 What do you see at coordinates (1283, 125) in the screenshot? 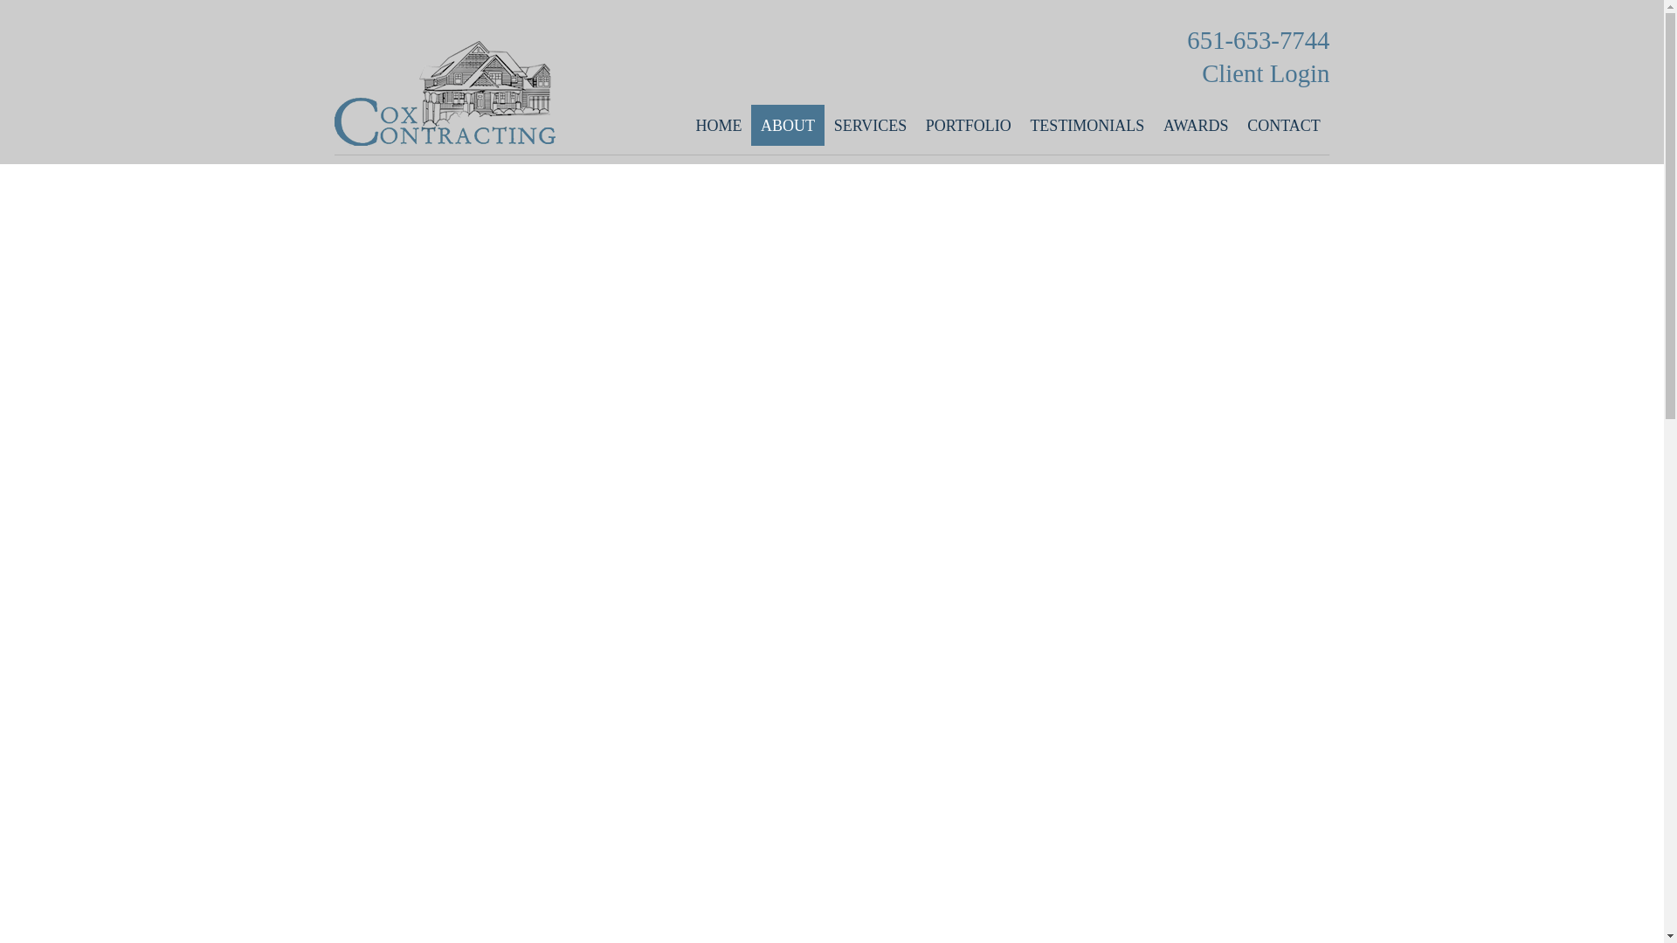
I see `Contact` at bounding box center [1283, 125].